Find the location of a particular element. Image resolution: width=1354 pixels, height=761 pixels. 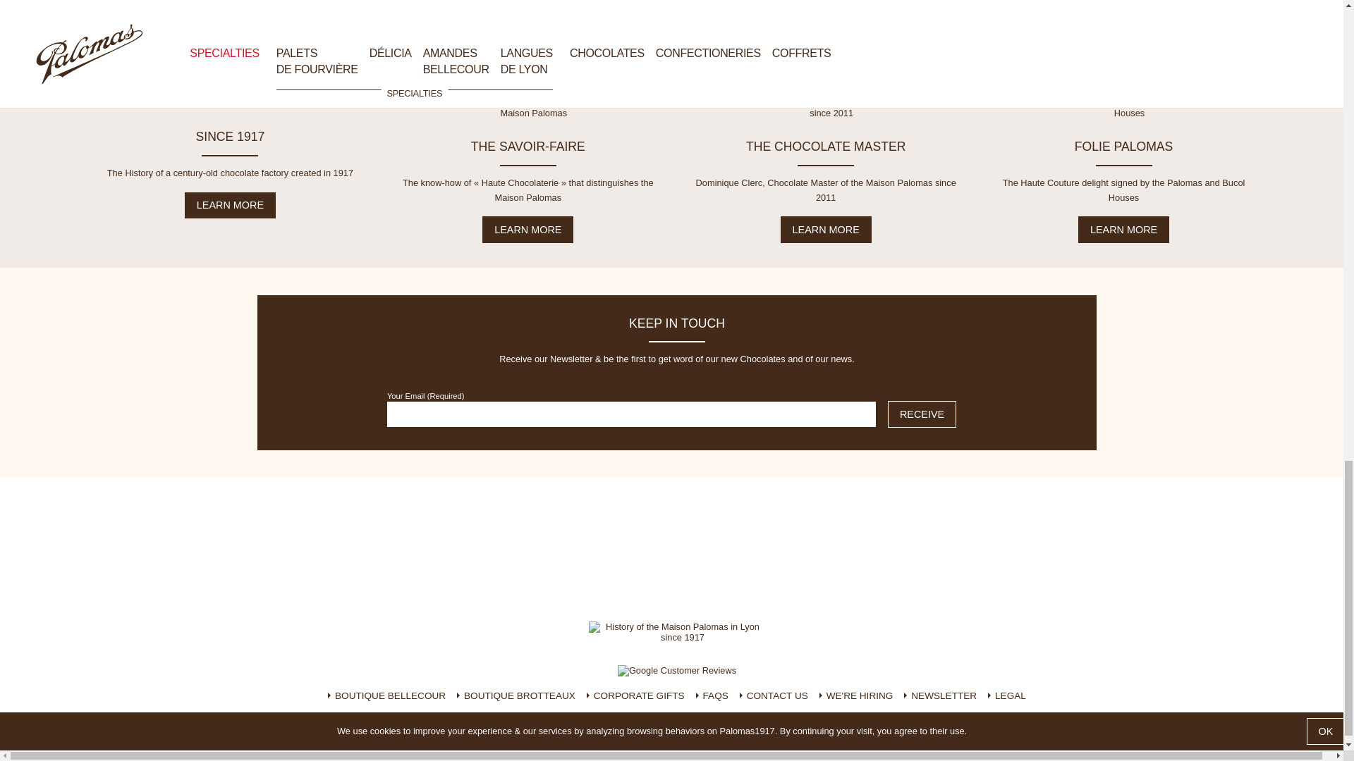

CORPORATE GIFTS is located at coordinates (635, 696).